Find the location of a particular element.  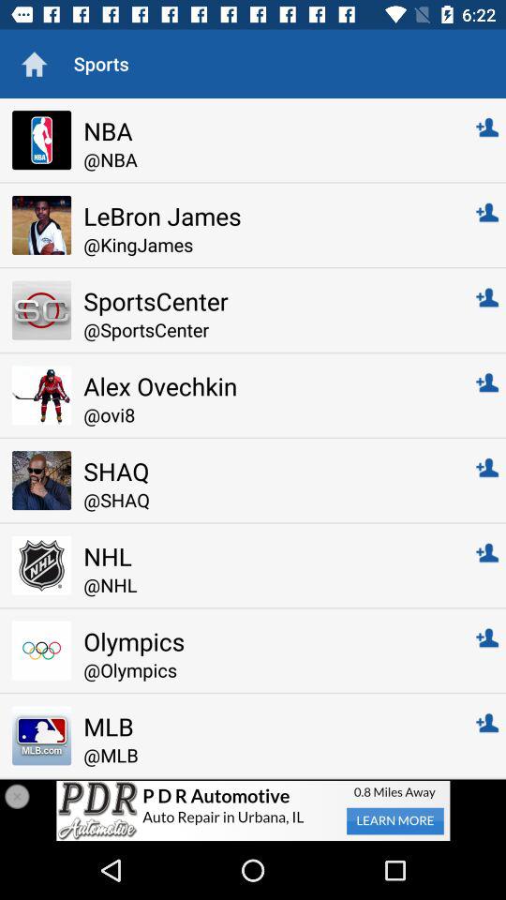

choose icon above shaq icon is located at coordinates (266, 414).